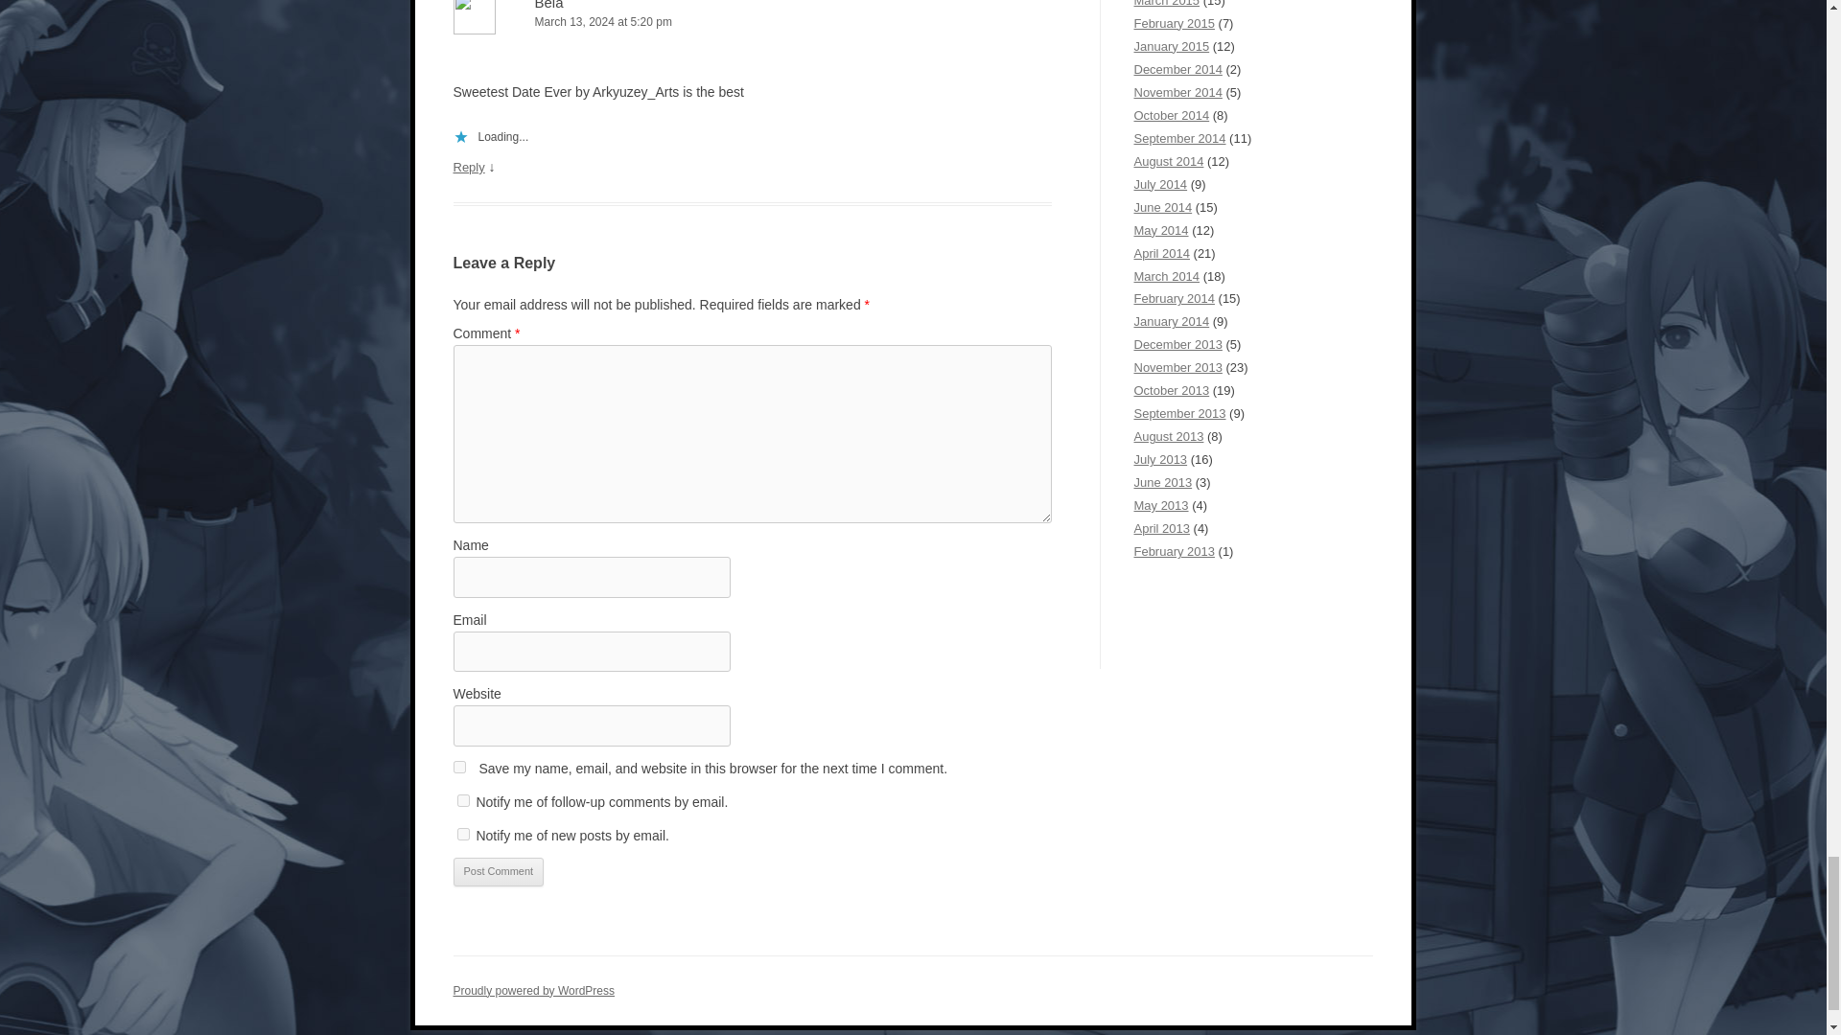 The width and height of the screenshot is (1841, 1035). What do you see at coordinates (752, 21) in the screenshot?
I see `March 13, 2024 at 5:20 pm` at bounding box center [752, 21].